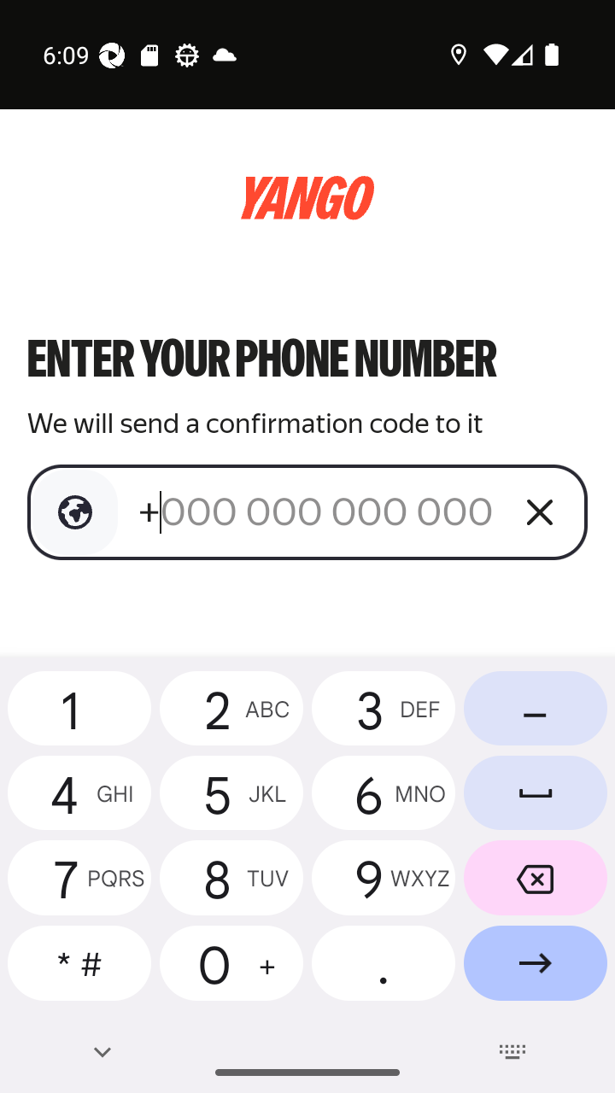 The height and width of the screenshot is (1093, 615). I want to click on  , so click(75, 512).